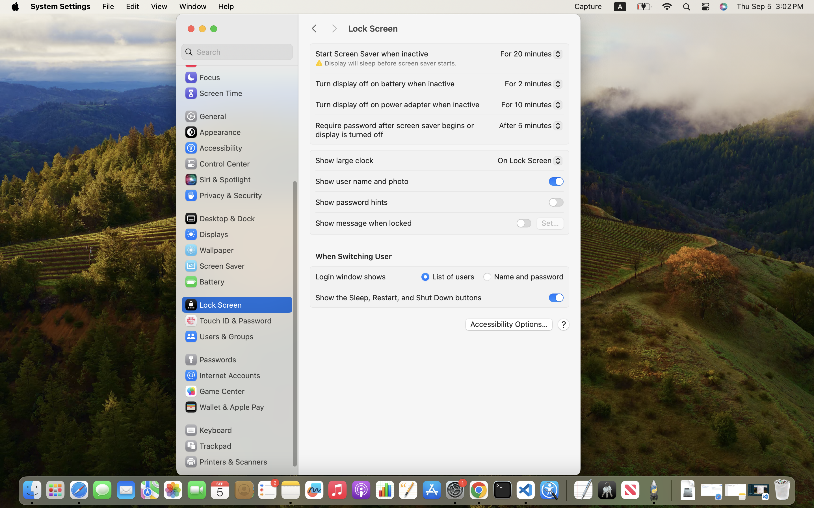 Image resolution: width=814 pixels, height=508 pixels. I want to click on General, so click(205, 116).